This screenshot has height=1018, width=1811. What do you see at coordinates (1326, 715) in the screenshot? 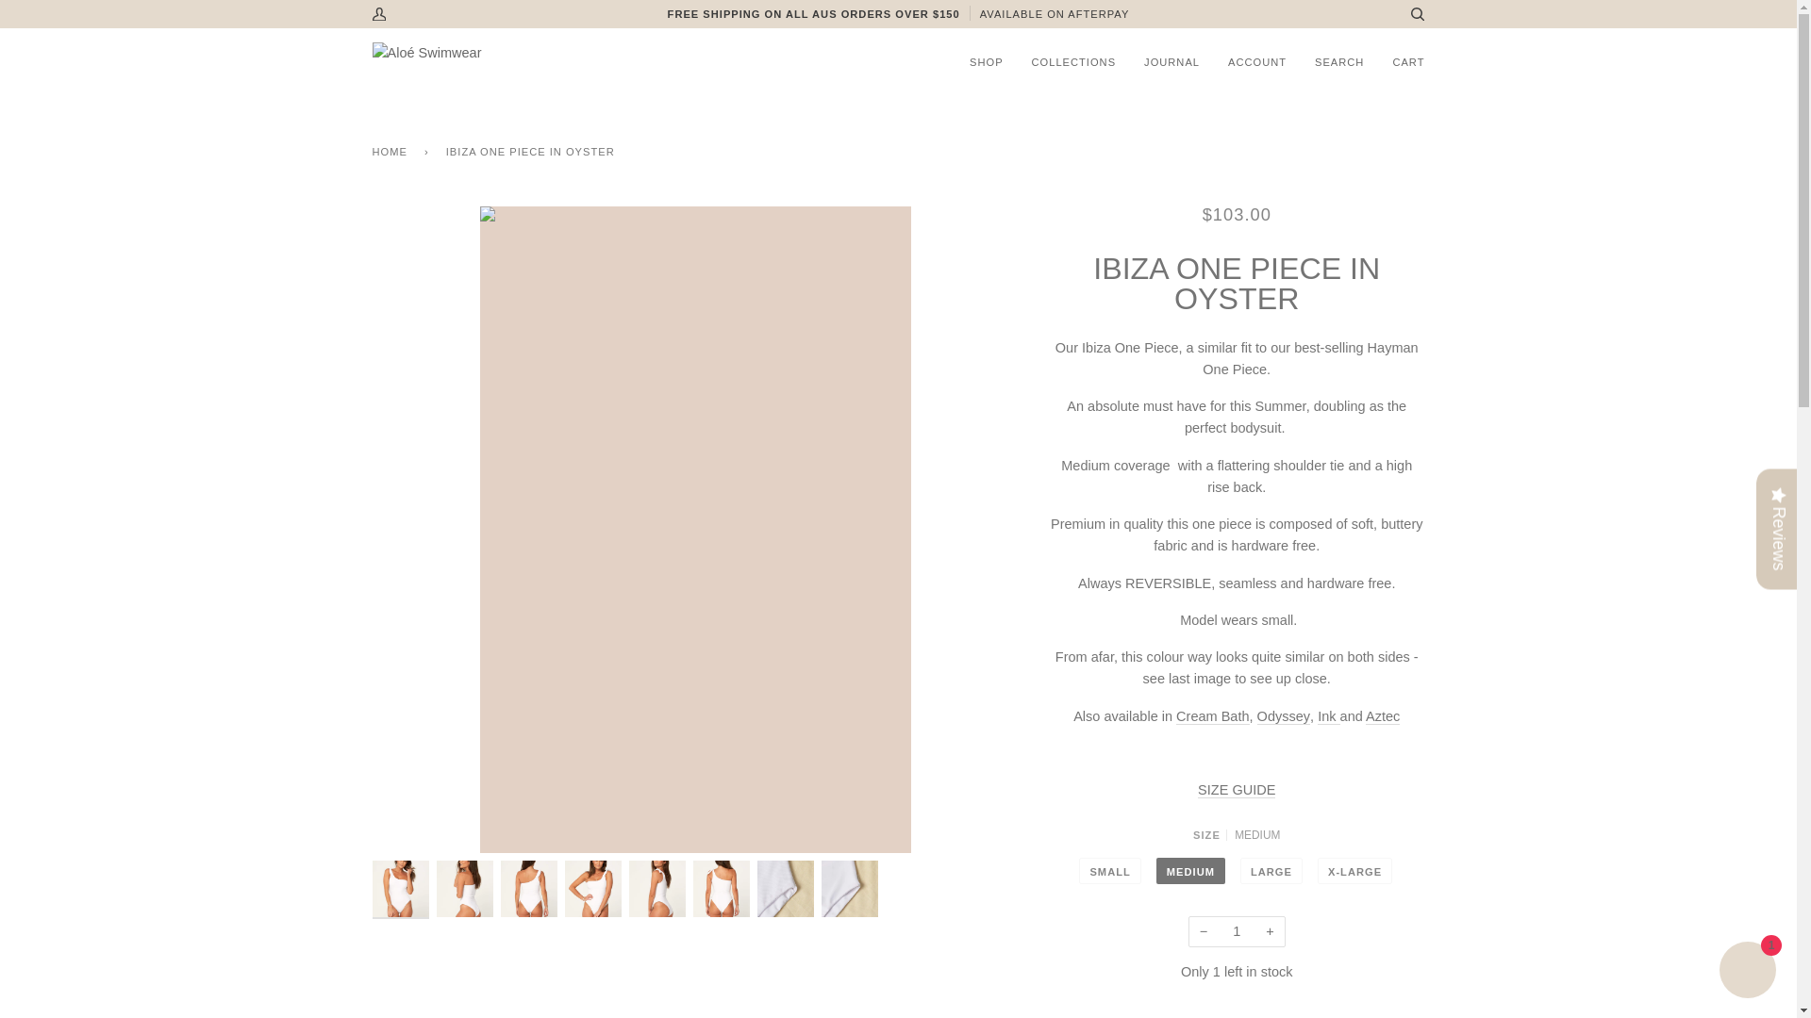
I see `Ink` at bounding box center [1326, 715].